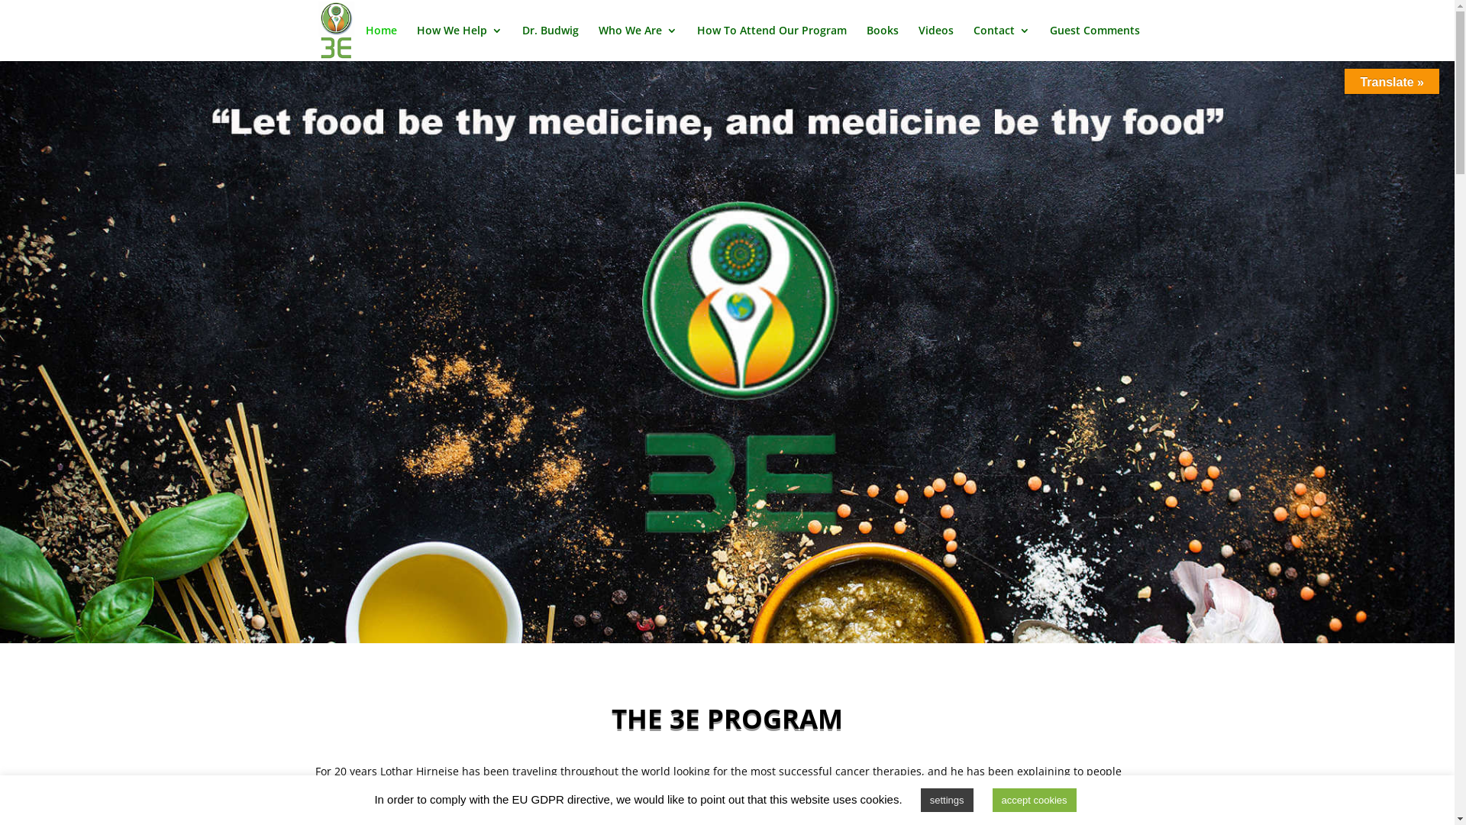 This screenshot has width=1466, height=825. What do you see at coordinates (727, 352) in the screenshot?
I see `3E Alternative Cancer Therapies` at bounding box center [727, 352].